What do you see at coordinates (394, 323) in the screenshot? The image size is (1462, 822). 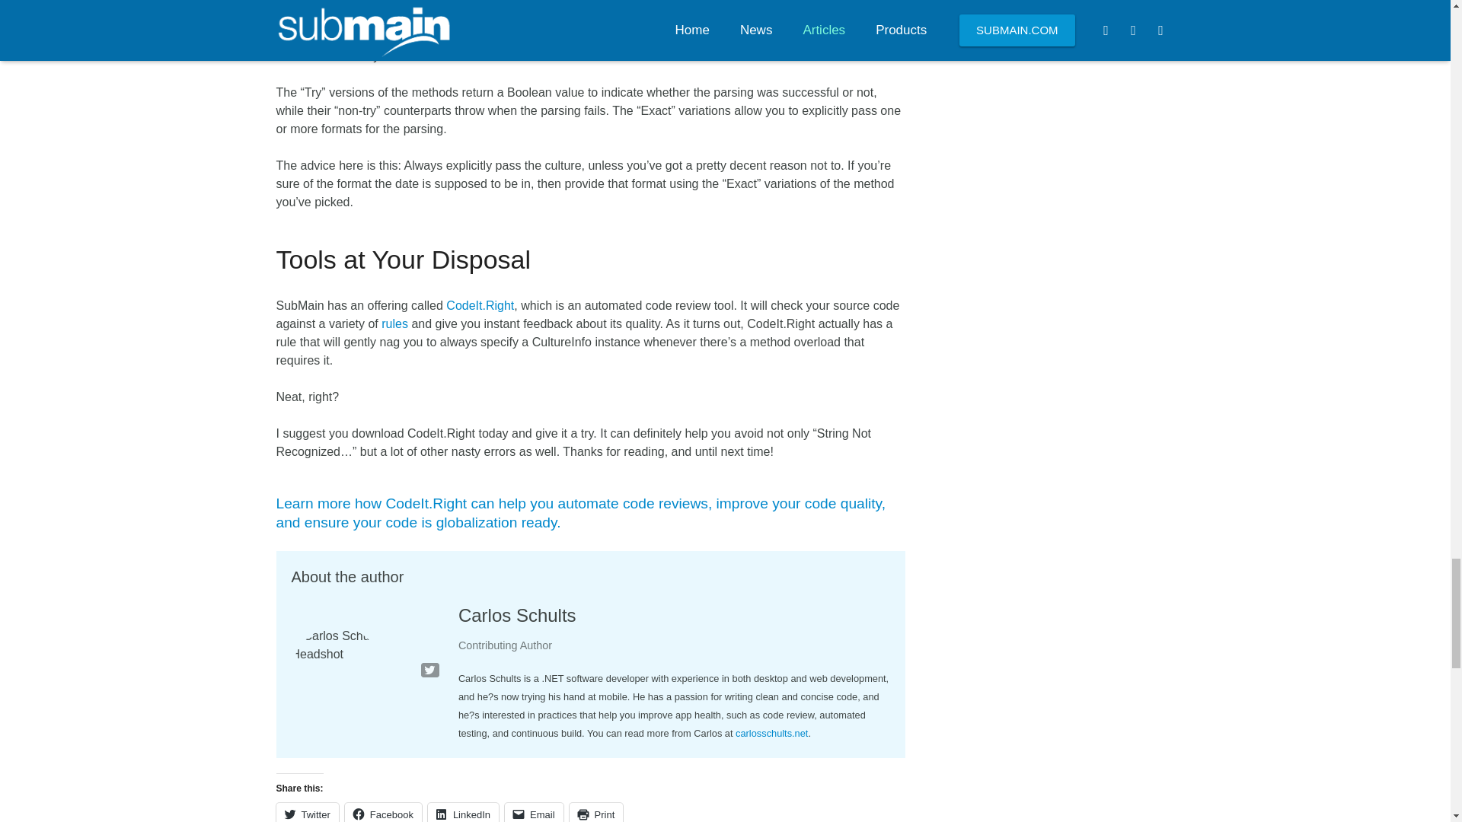 I see `rules` at bounding box center [394, 323].